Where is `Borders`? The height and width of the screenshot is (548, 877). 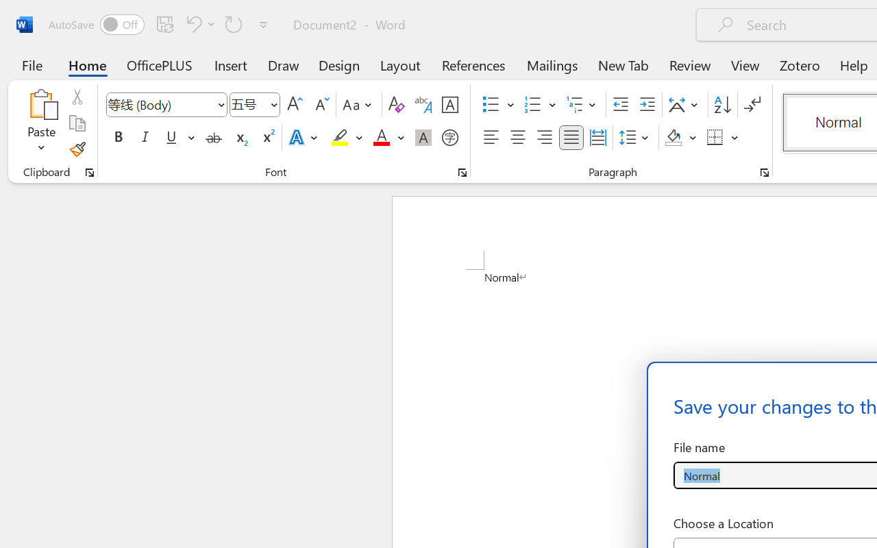
Borders is located at coordinates (723, 138).